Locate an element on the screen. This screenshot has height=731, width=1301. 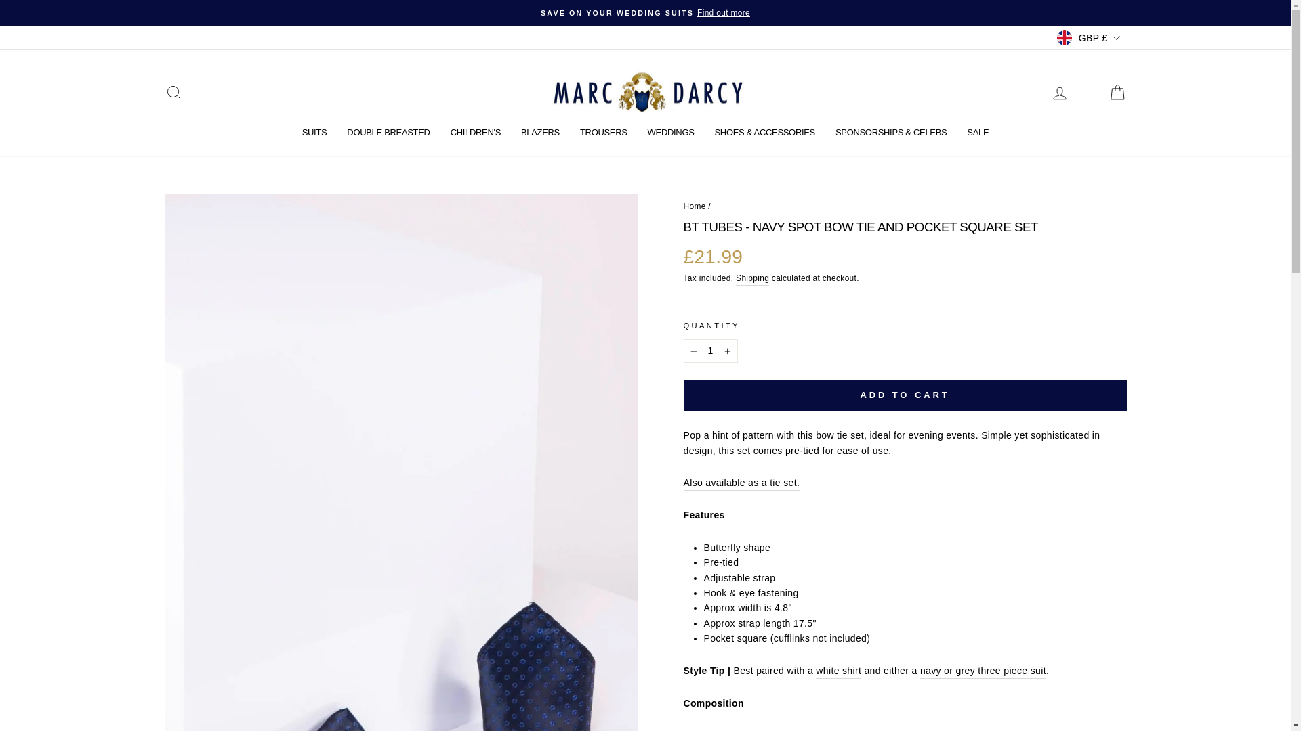
ICON-SEARCH is located at coordinates (173, 93).